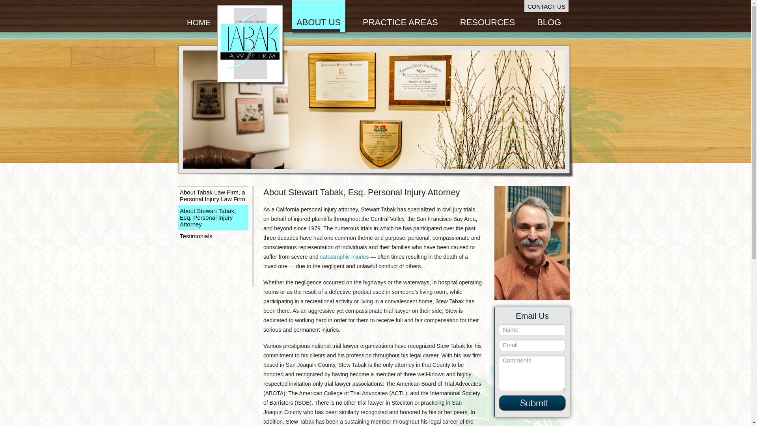 The width and height of the screenshot is (757, 426). What do you see at coordinates (213, 196) in the screenshot?
I see `About Tabak Law Firm, a Personal Injury Law Firm` at bounding box center [213, 196].